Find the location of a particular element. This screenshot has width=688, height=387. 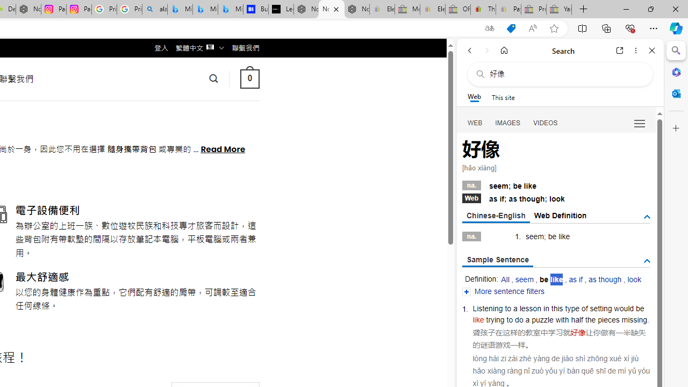

All is located at coordinates (505, 279).